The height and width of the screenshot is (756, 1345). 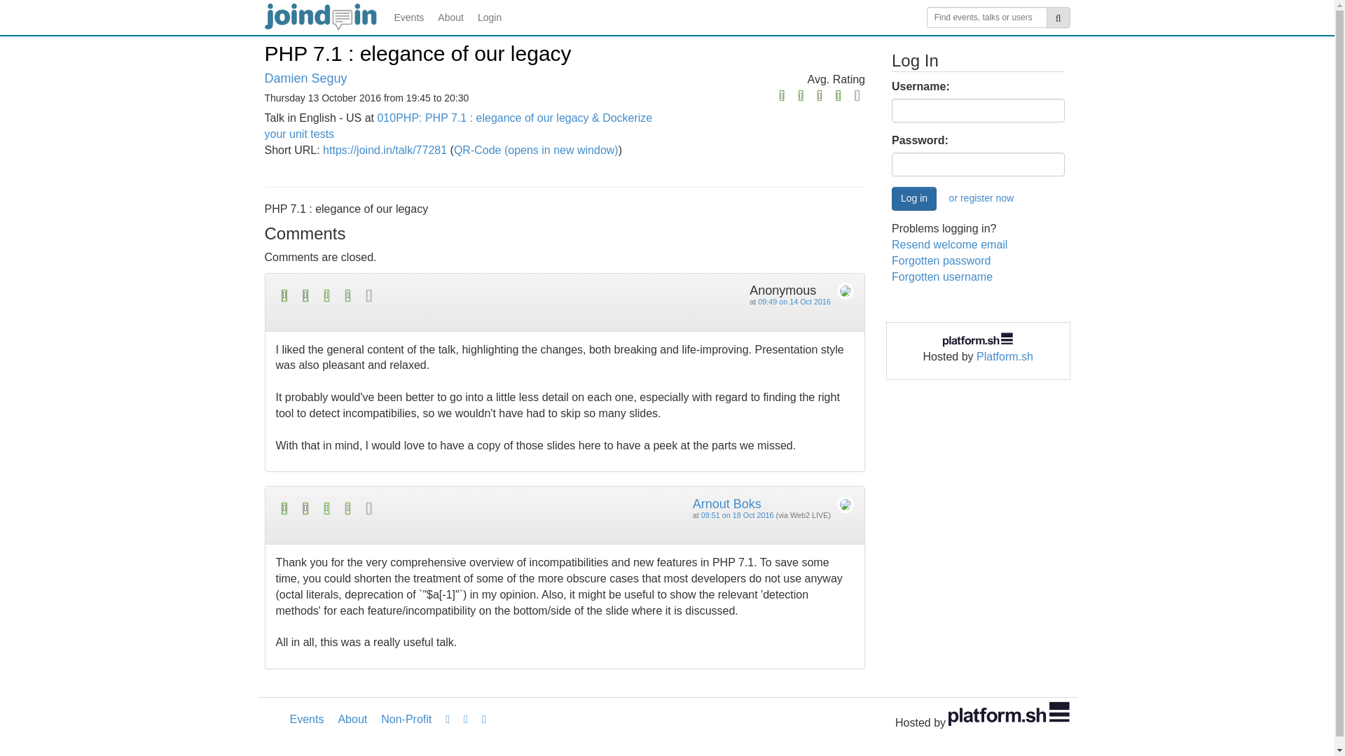 I want to click on Events, so click(x=307, y=720).